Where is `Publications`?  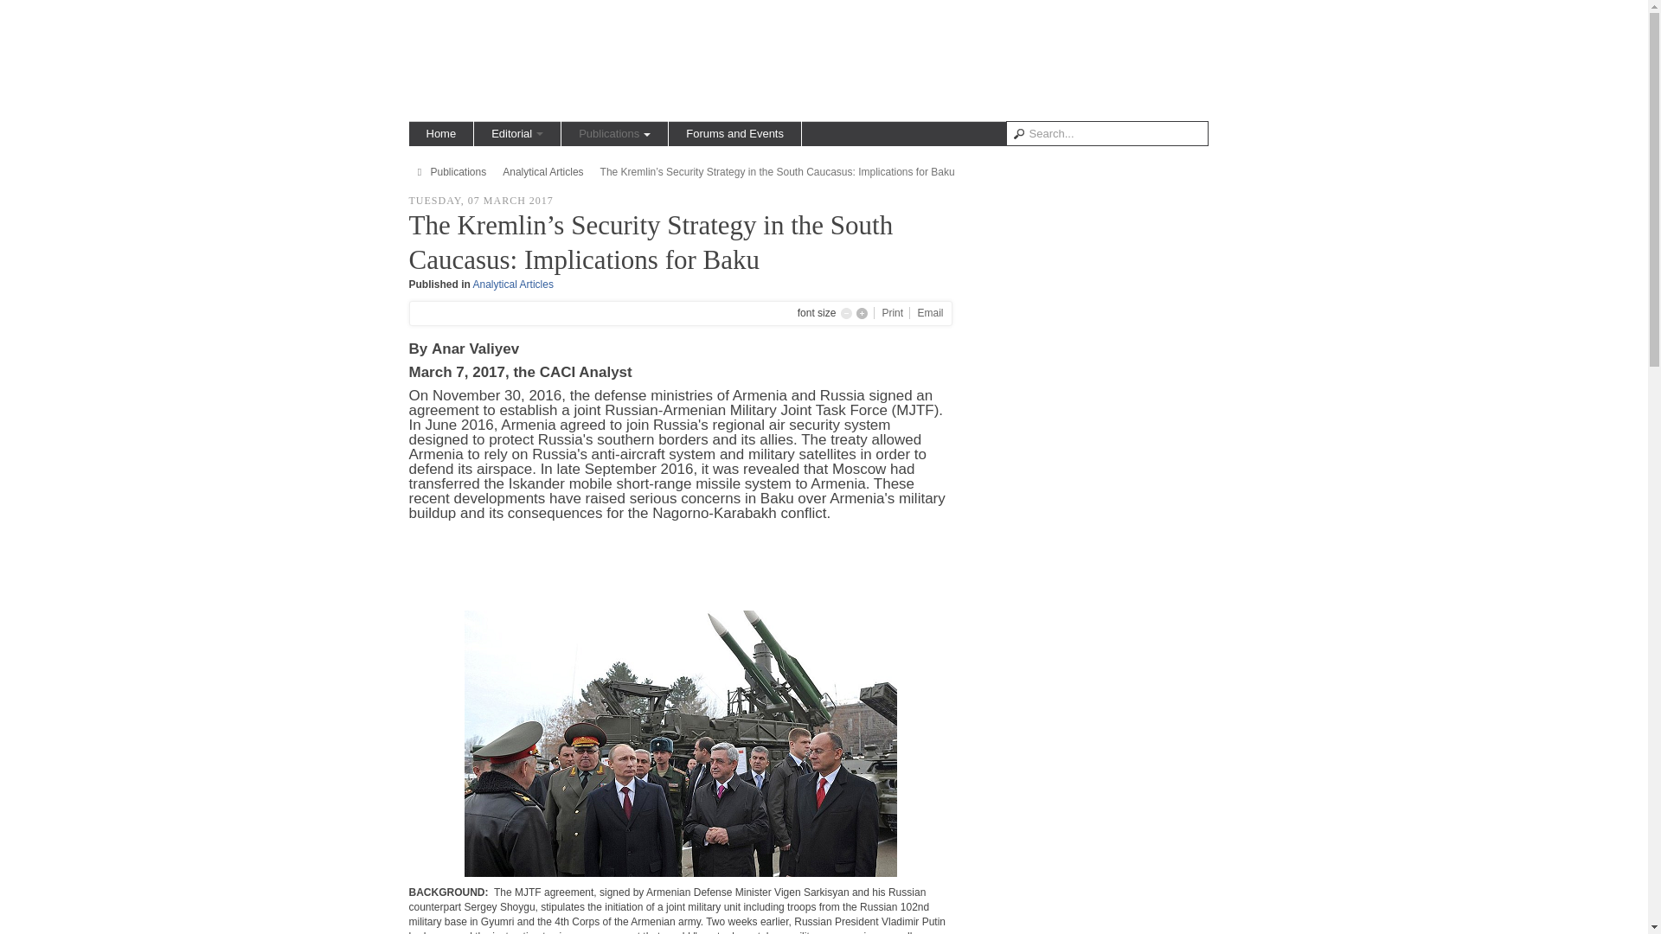 Publications is located at coordinates (614, 133).